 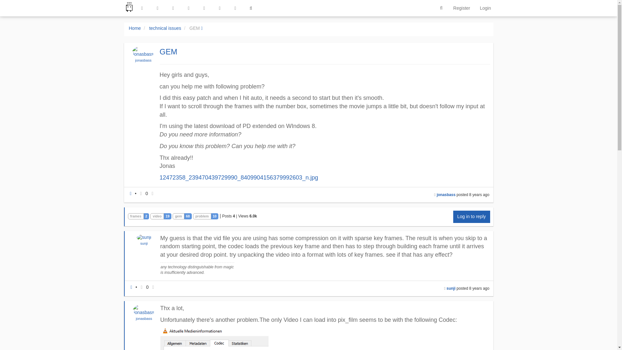 I want to click on Home, so click(x=135, y=28).